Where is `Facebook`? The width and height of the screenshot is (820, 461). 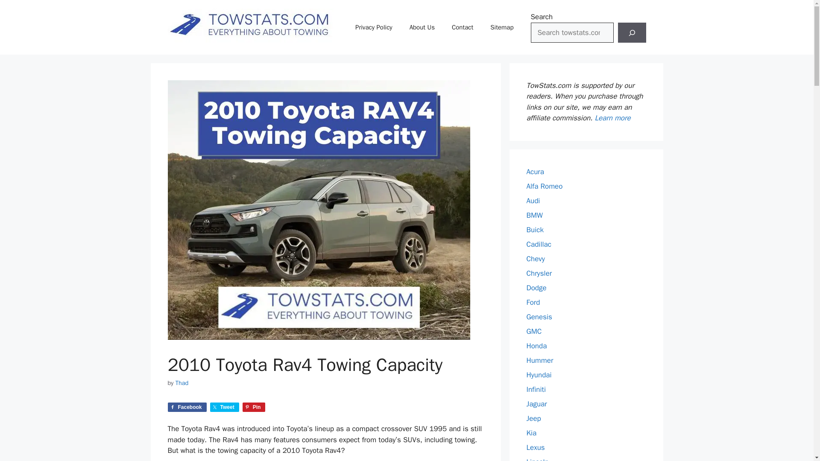 Facebook is located at coordinates (187, 407).